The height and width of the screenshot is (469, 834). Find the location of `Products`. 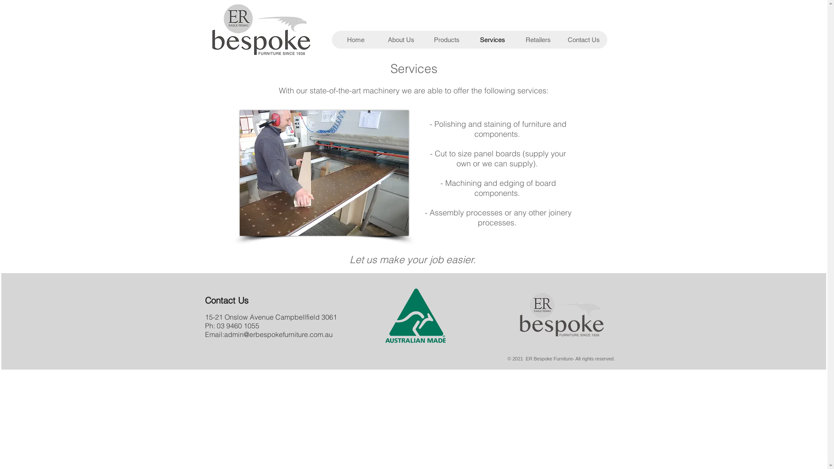

Products is located at coordinates (447, 40).